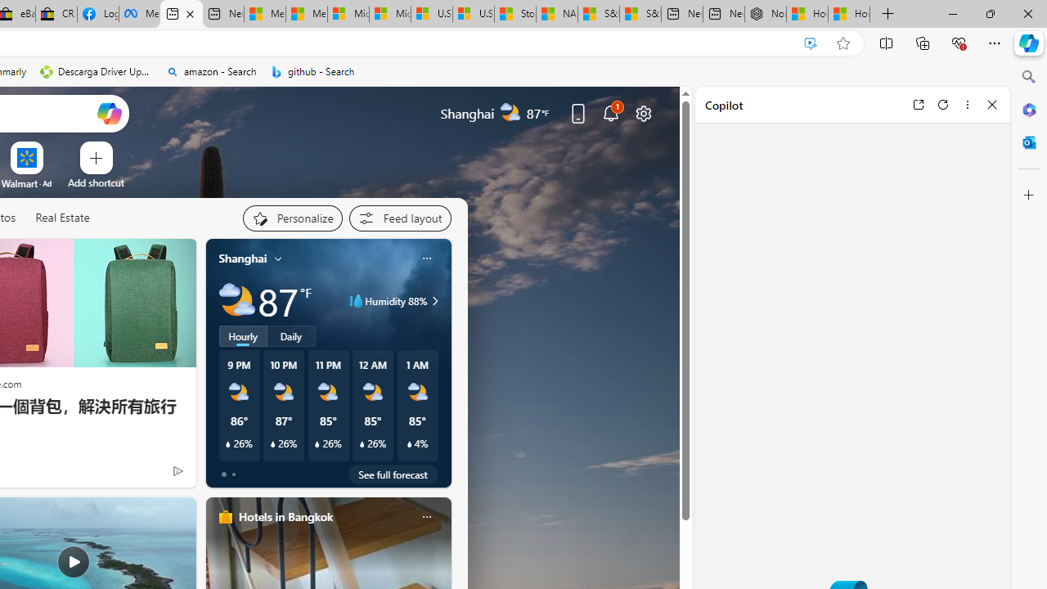  Describe the element at coordinates (291, 218) in the screenshot. I see `Personalize your feed"` at that location.